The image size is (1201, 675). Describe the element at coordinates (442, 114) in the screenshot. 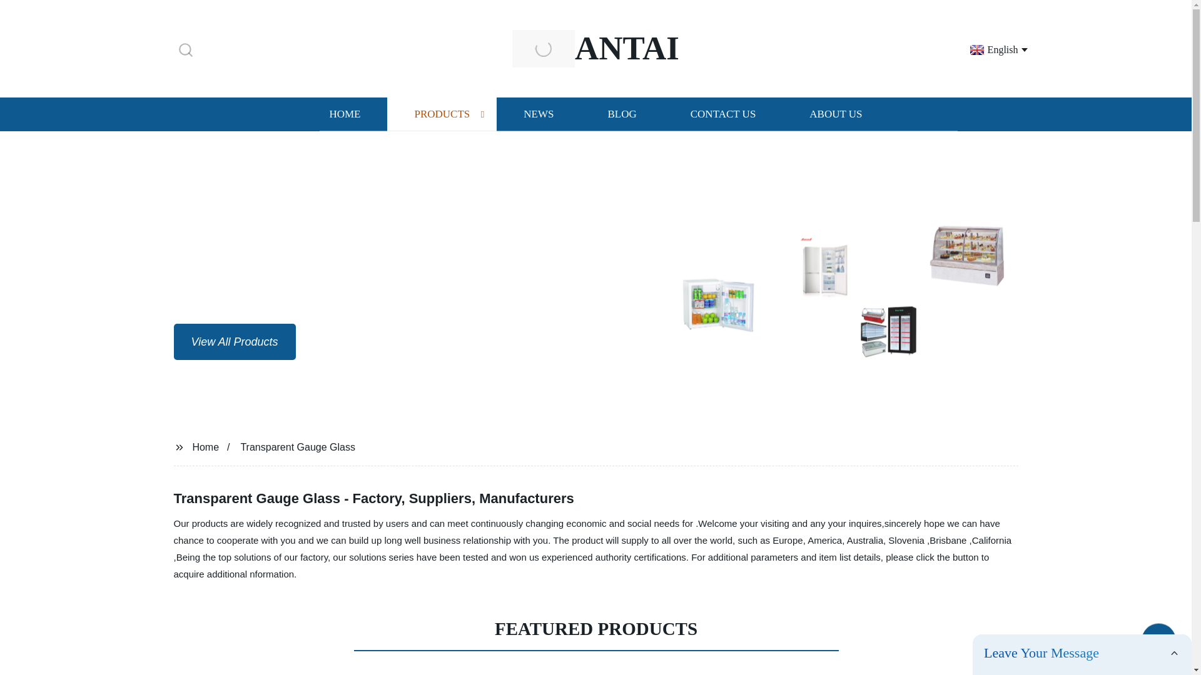

I see `PRODUCTS` at that location.